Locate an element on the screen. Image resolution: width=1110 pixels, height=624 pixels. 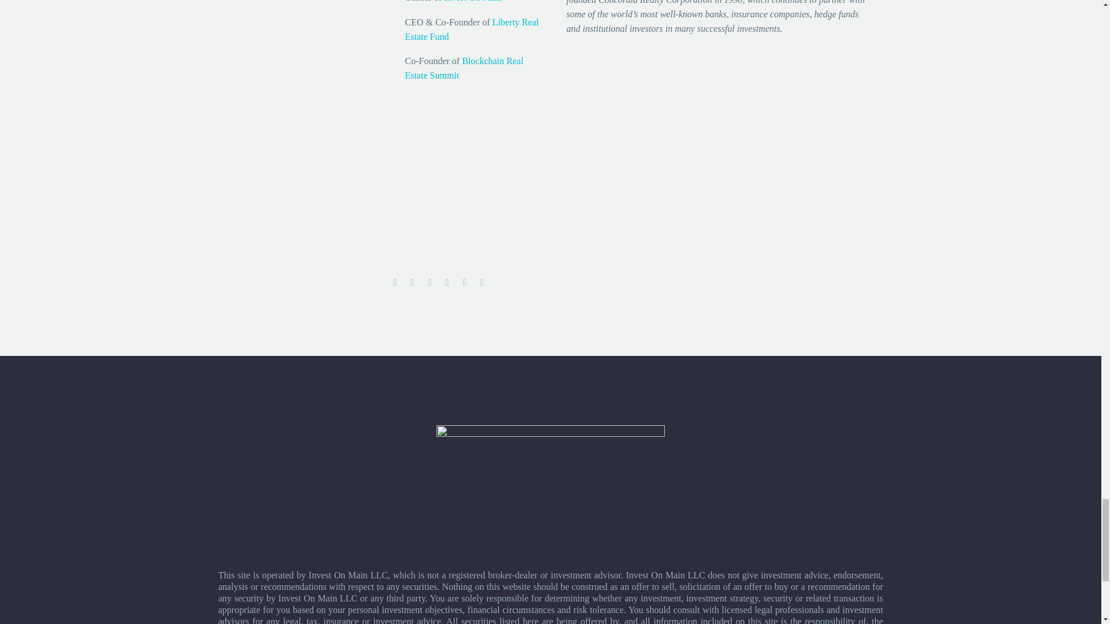
Reddit is located at coordinates (482, 282).